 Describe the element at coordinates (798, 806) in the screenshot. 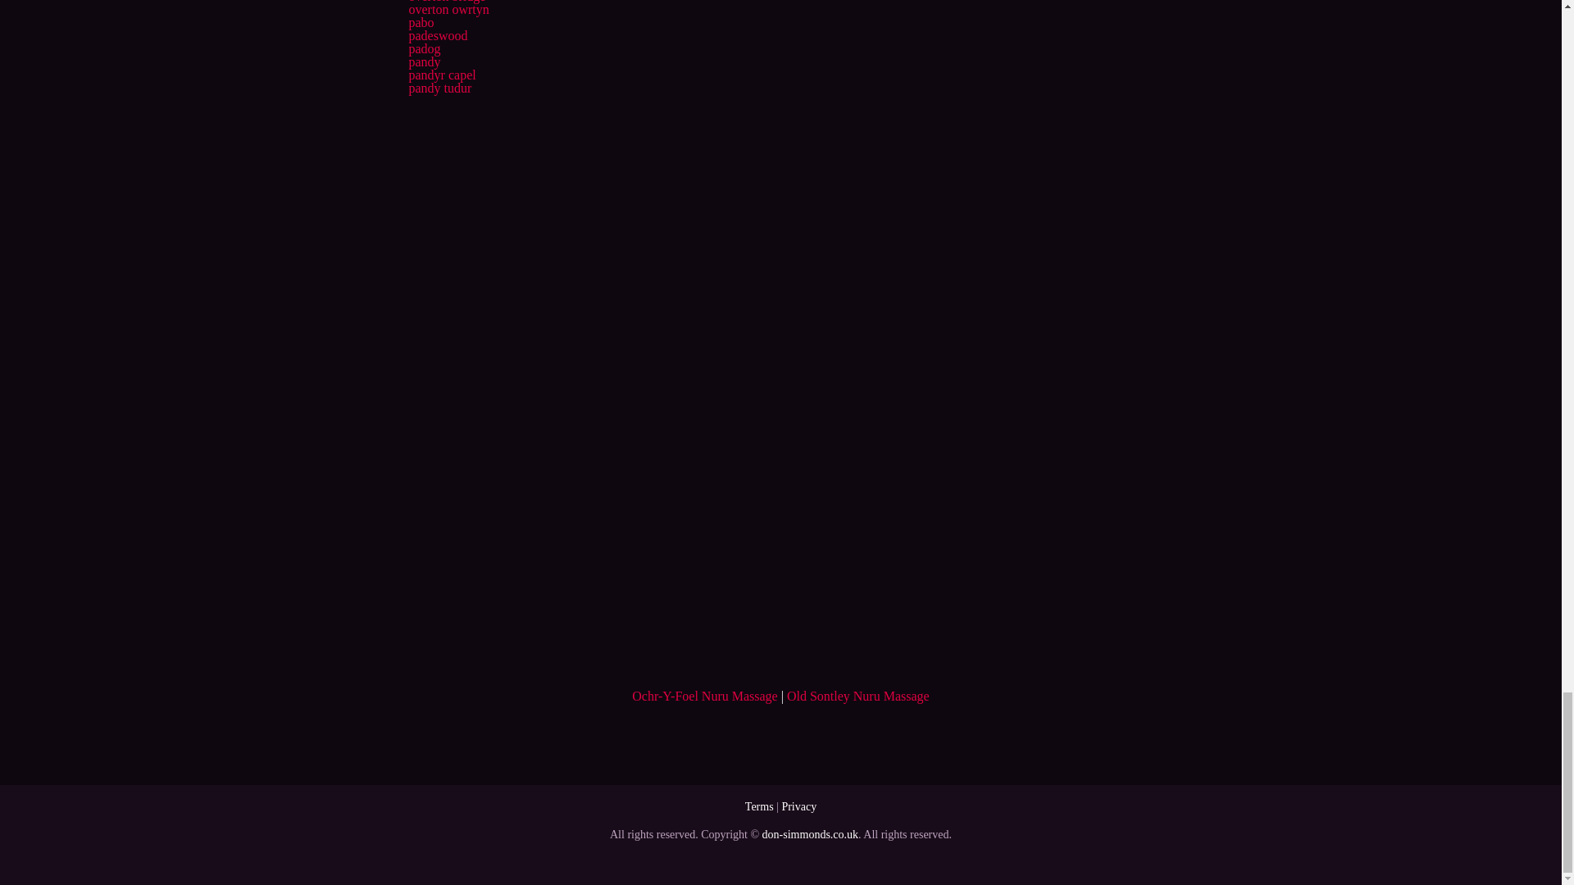

I see `Privacy` at that location.